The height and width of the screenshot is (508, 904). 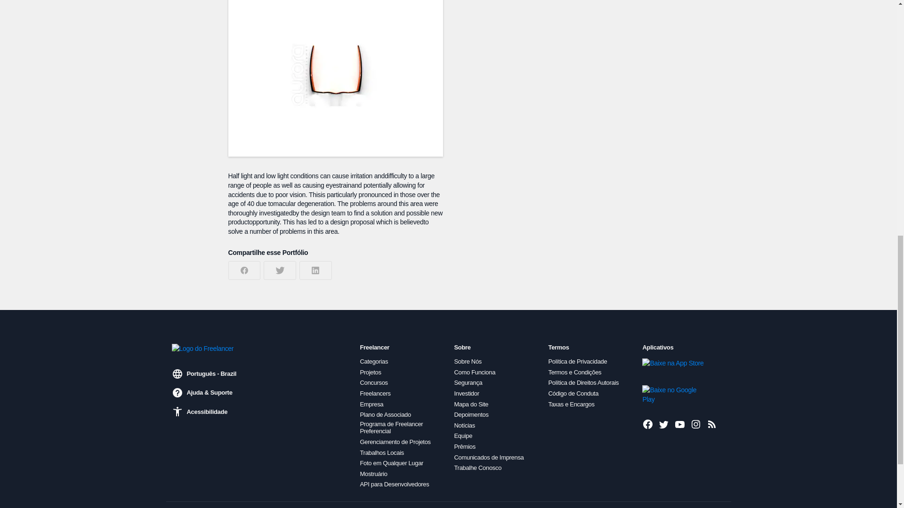 What do you see at coordinates (471, 405) in the screenshot?
I see `Mapa do Site` at bounding box center [471, 405].